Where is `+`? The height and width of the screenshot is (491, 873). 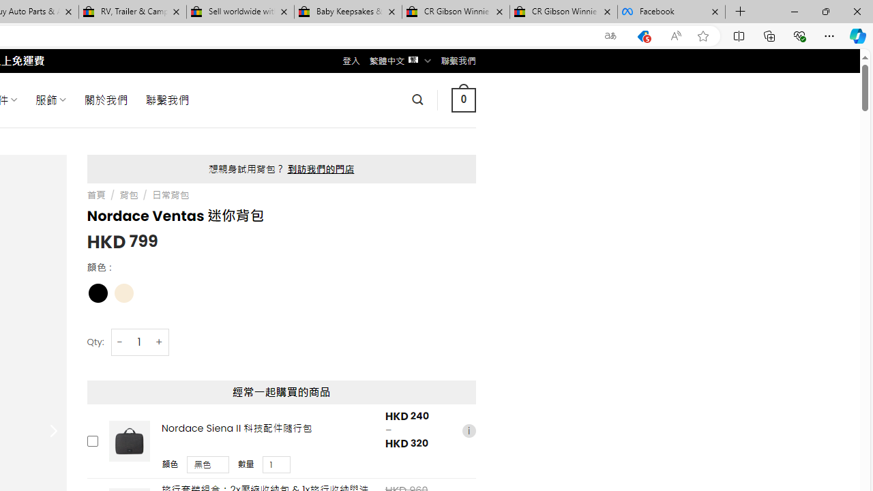 + is located at coordinates (160, 342).